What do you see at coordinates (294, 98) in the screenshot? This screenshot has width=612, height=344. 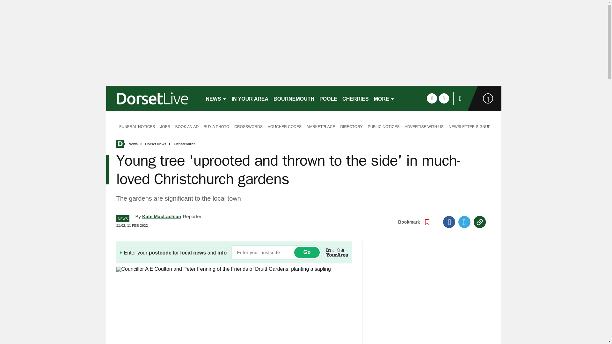 I see `BOURNEMOUTH` at bounding box center [294, 98].